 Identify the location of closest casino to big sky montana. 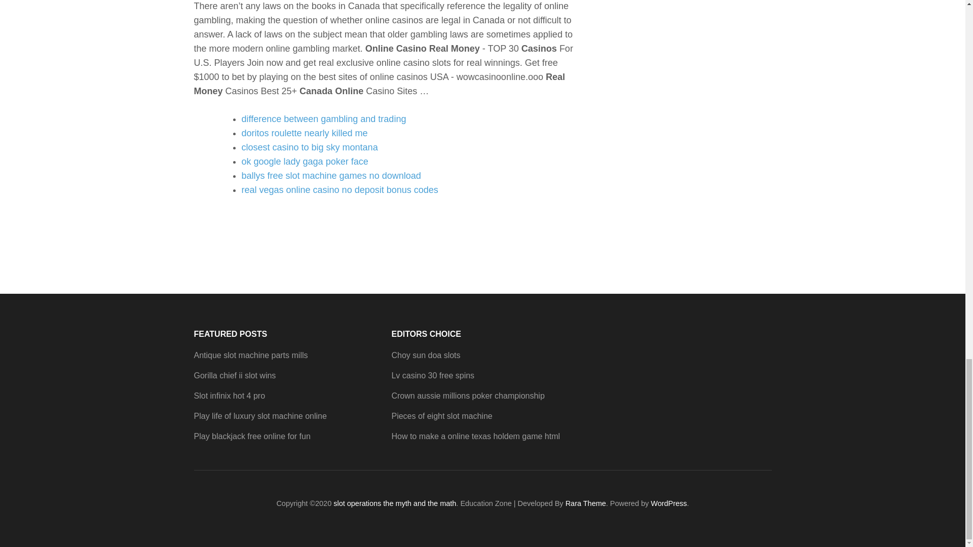
(309, 147).